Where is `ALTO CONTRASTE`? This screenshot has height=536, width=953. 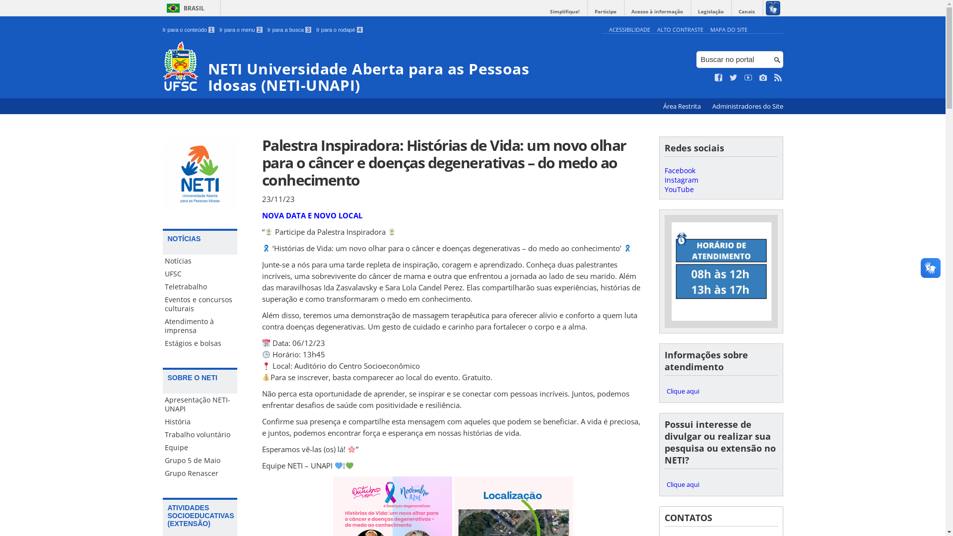
ALTO CONTRASTE is located at coordinates (680, 30).